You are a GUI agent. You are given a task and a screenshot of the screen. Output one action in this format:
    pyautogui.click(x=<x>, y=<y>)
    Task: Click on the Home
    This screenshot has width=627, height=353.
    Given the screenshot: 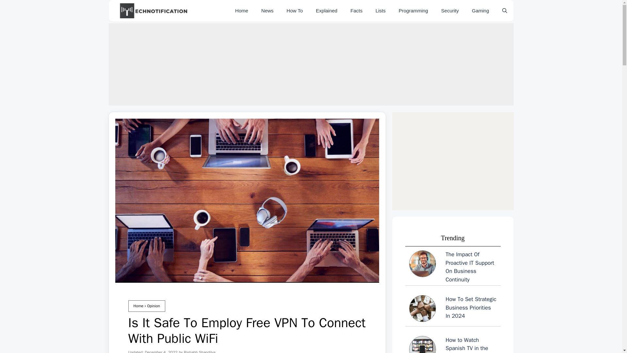 What is the action you would take?
    pyautogui.click(x=138, y=306)
    